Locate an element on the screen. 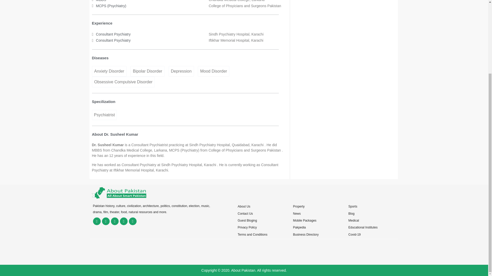 This screenshot has height=276, width=492. Property is located at coordinates (299, 206).